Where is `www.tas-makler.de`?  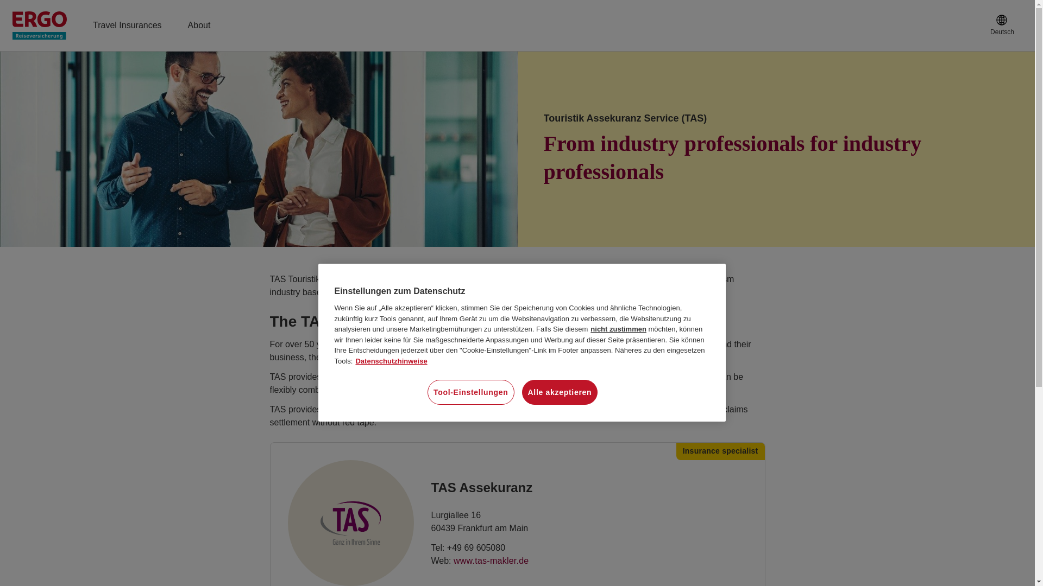
www.tas-makler.de is located at coordinates (491, 560).